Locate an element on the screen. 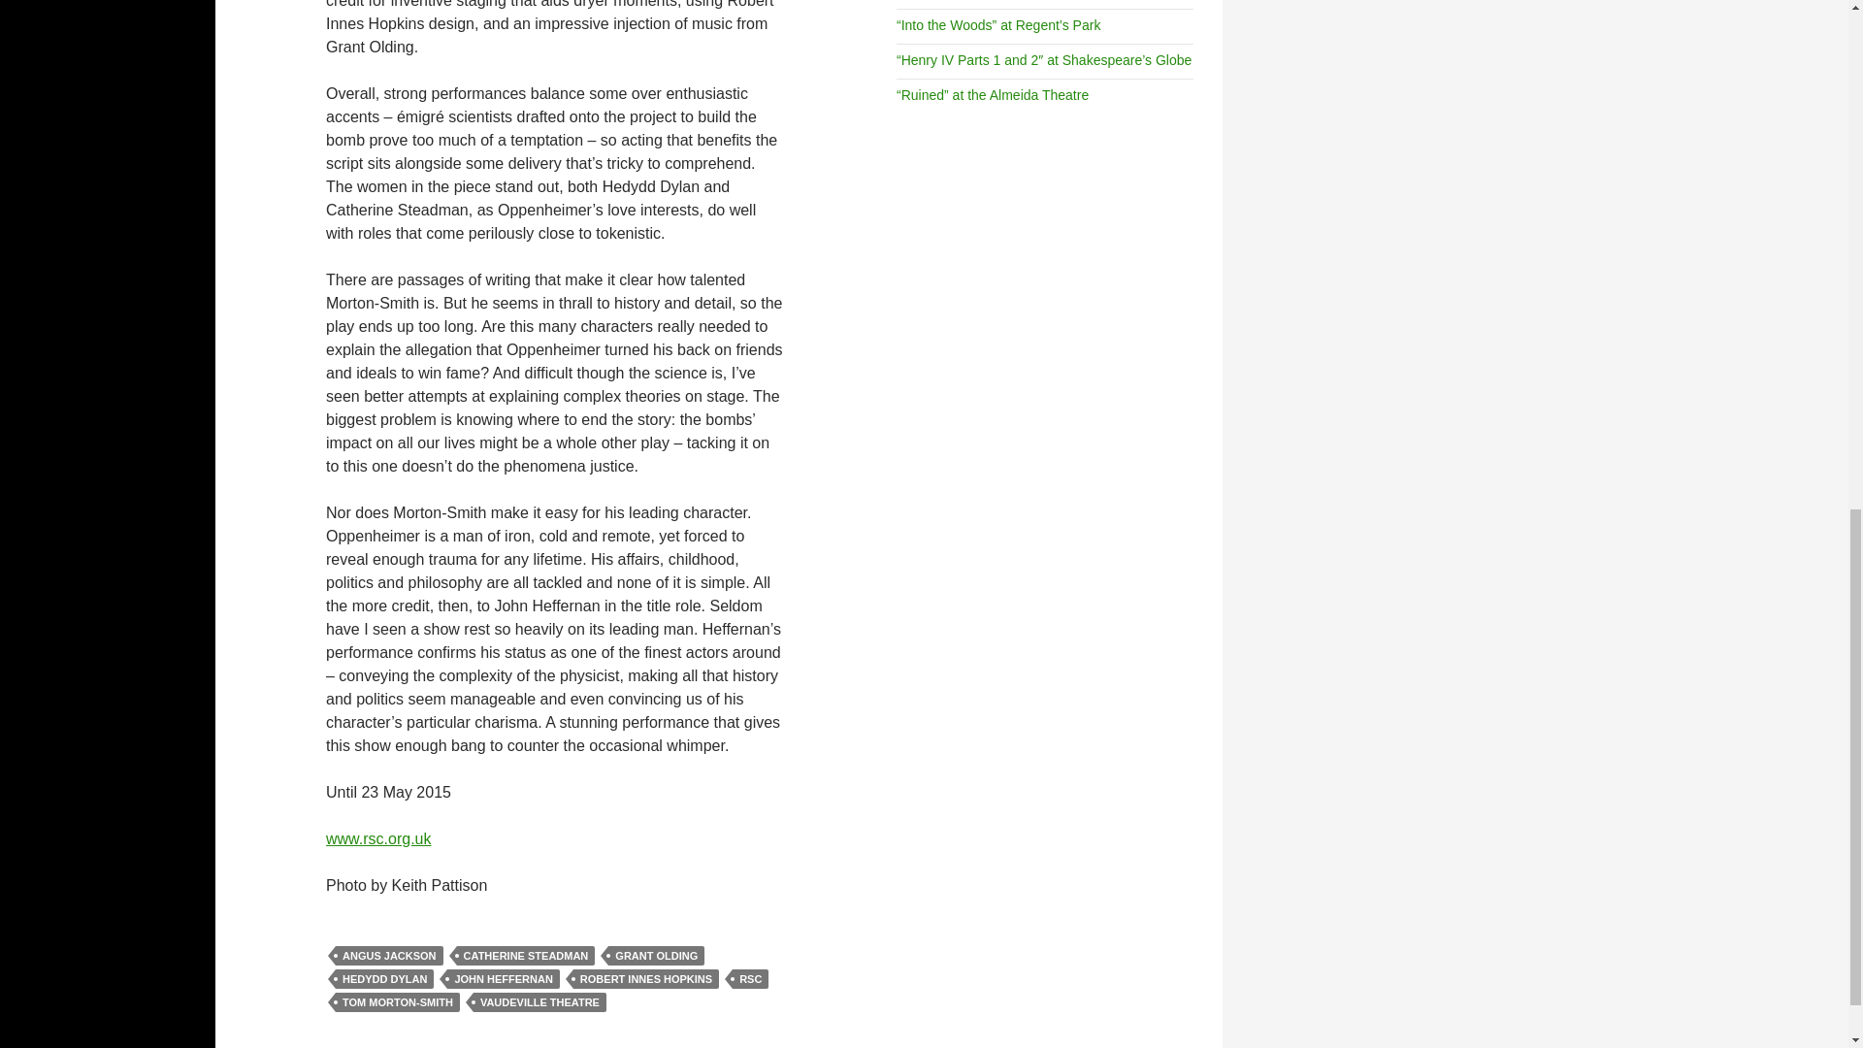 Image resolution: width=1863 pixels, height=1048 pixels. ROBERT INNES HOPKINS is located at coordinates (646, 979).